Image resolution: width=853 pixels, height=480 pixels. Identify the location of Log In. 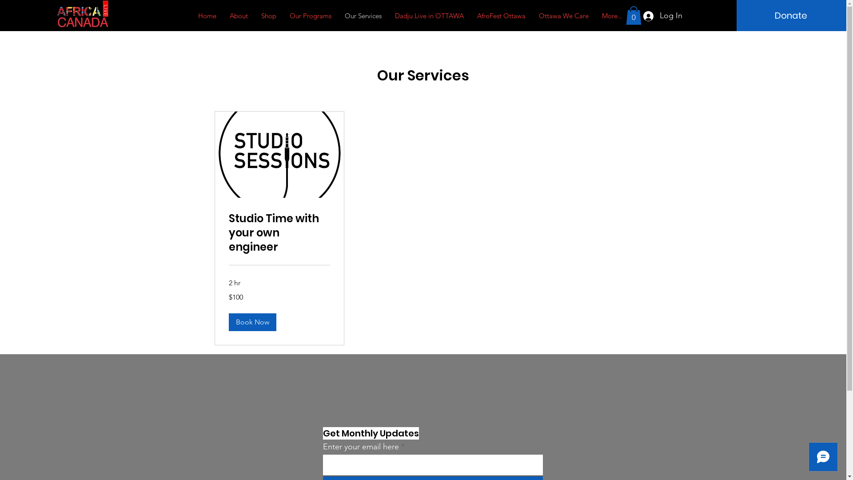
(662, 16).